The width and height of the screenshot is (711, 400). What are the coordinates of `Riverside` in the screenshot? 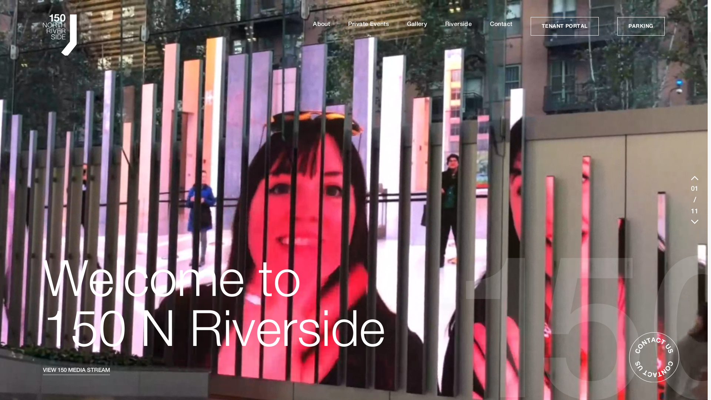 It's located at (458, 24).